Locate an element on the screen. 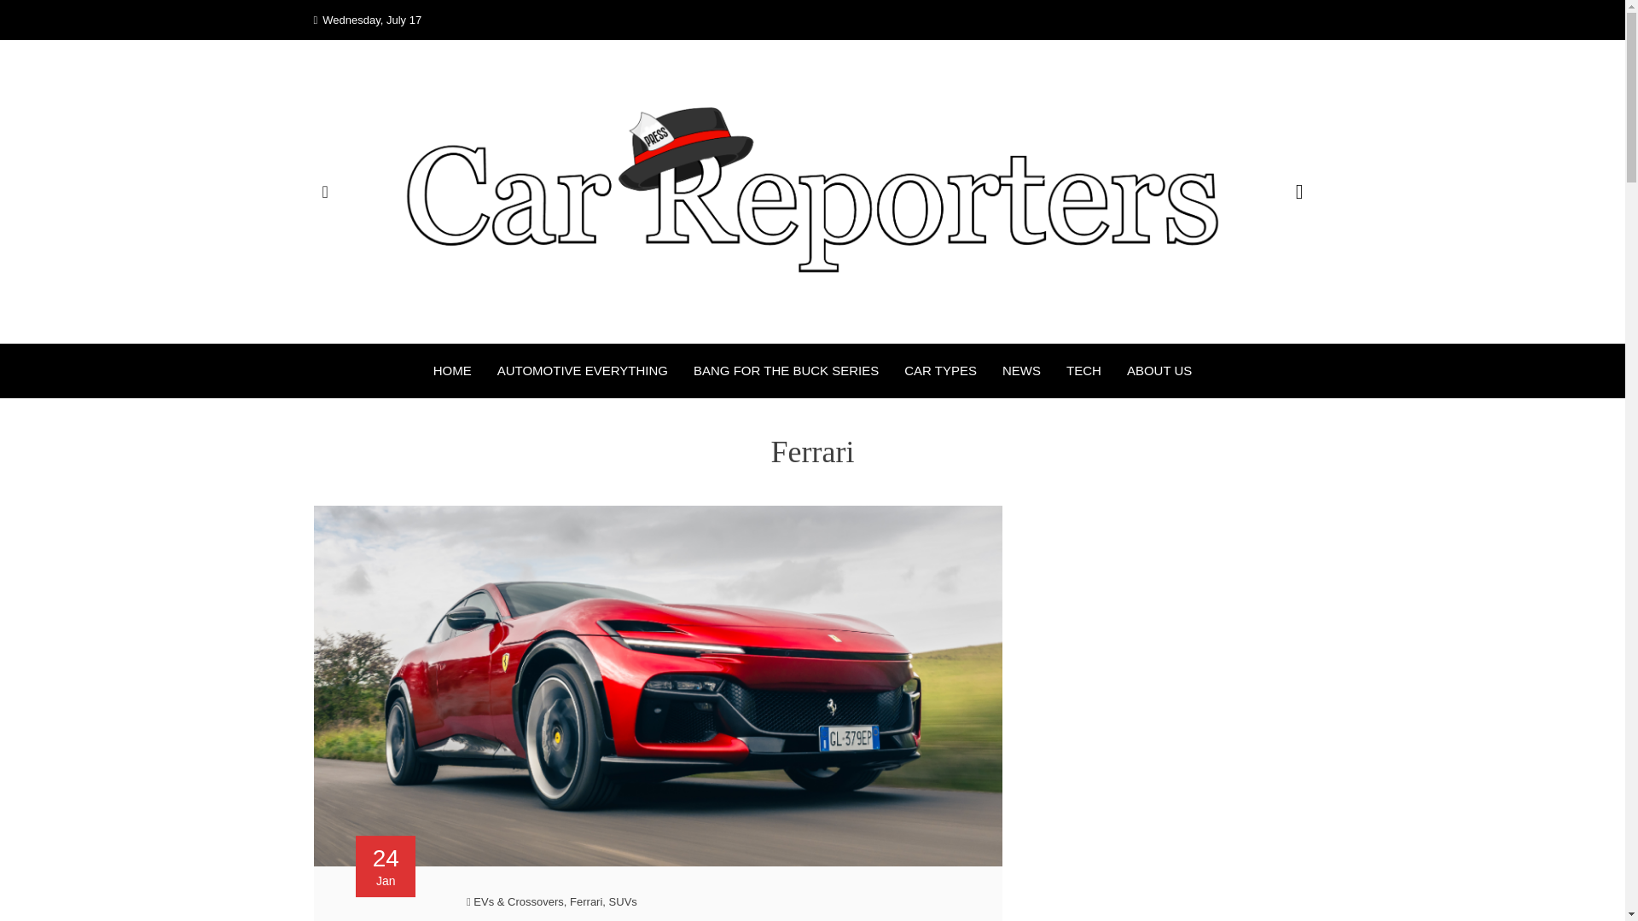 The width and height of the screenshot is (1638, 921). TECH is located at coordinates (1083, 371).